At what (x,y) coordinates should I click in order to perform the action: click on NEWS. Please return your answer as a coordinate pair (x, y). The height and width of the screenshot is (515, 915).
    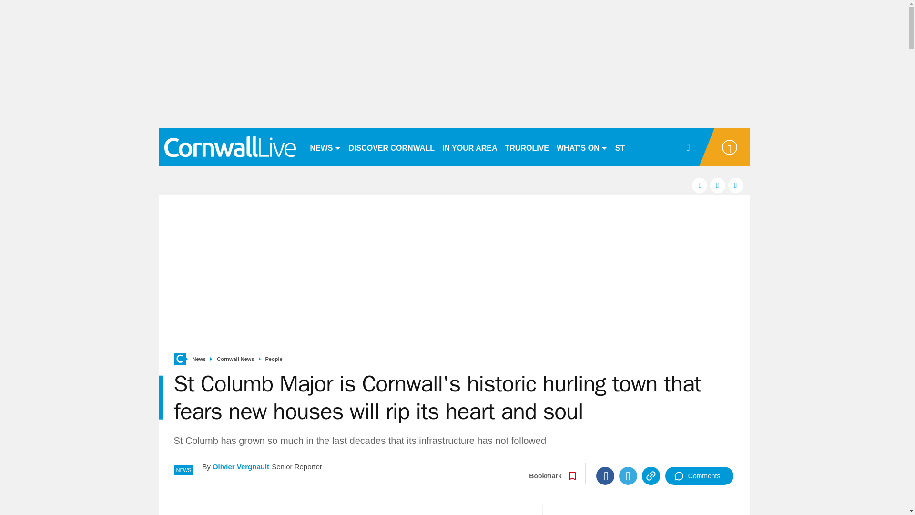
    Looking at the image, I should click on (325, 147).